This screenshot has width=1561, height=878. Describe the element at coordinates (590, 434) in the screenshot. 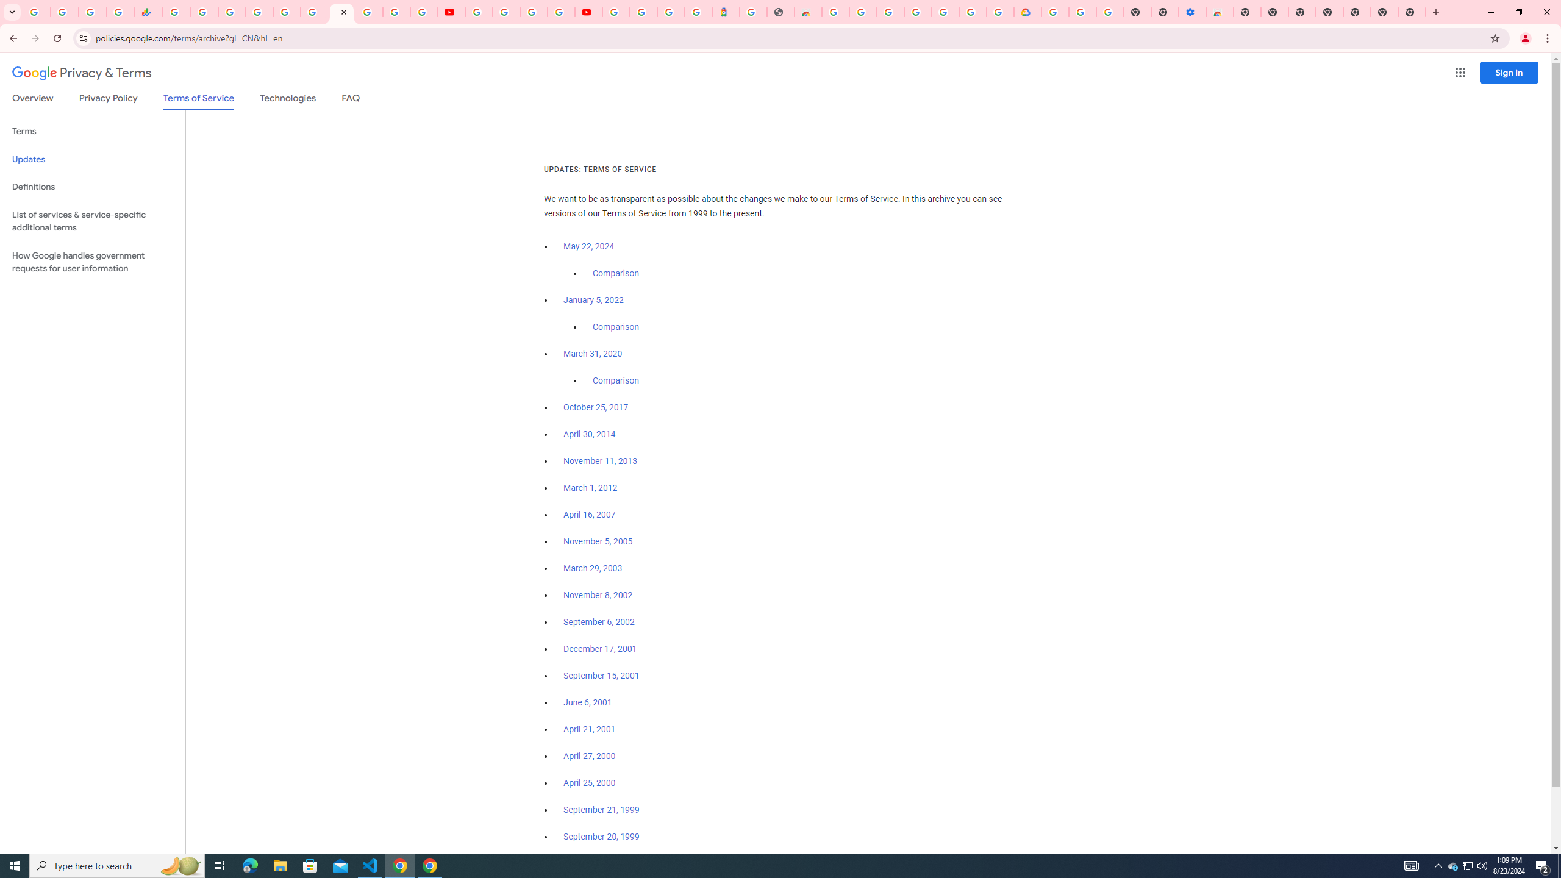

I see `April 30, 2014` at that location.